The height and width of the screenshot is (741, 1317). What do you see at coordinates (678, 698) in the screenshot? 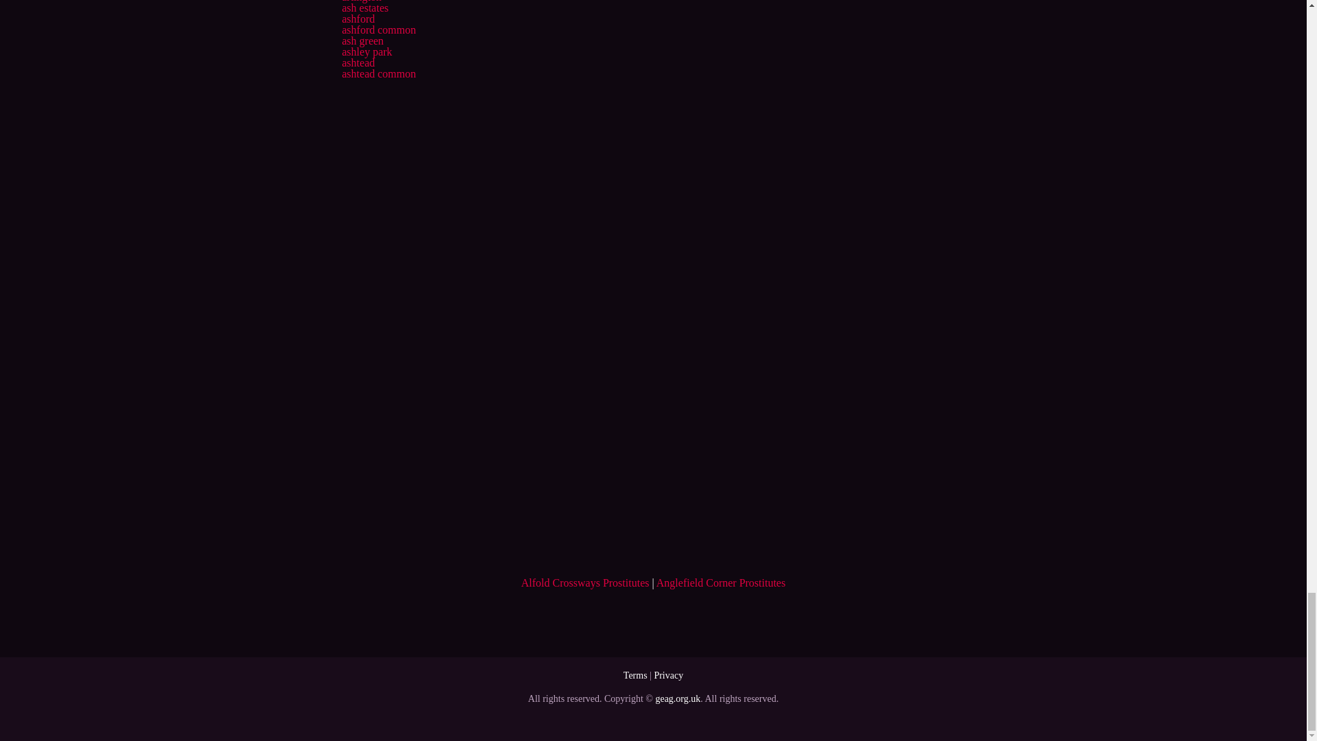
I see `geag.org.uk` at bounding box center [678, 698].